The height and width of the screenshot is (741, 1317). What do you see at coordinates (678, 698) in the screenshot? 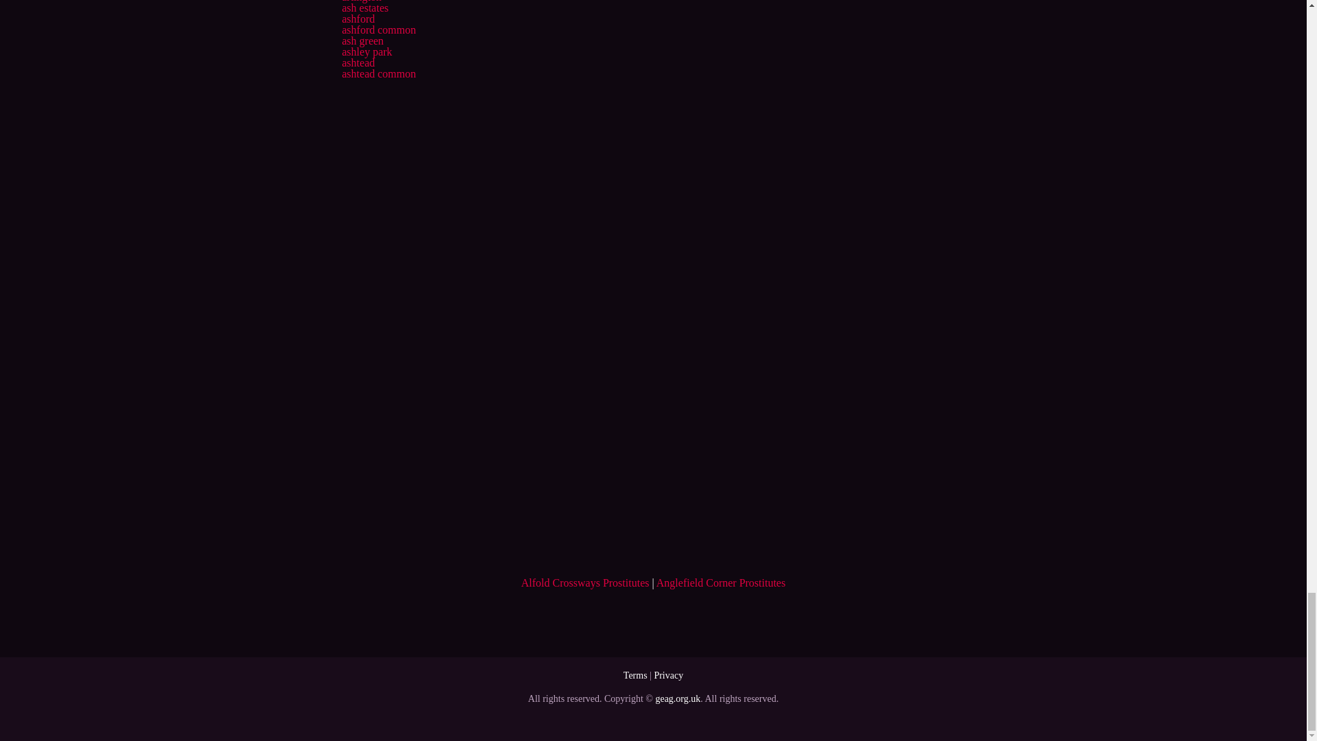
I see `geag.org.uk` at bounding box center [678, 698].